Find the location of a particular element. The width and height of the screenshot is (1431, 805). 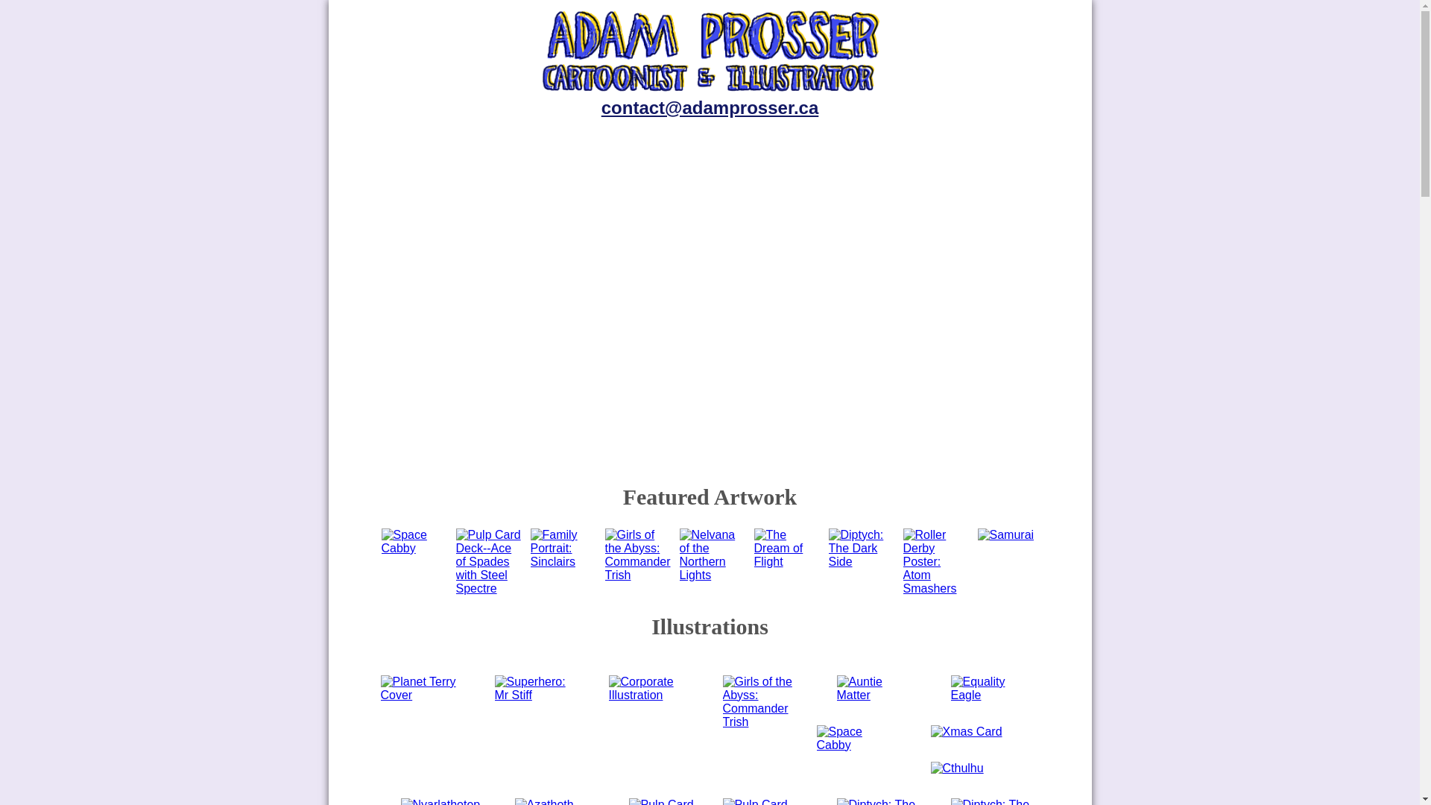

Adam Prosser Cartoonist & Illustrator is located at coordinates (710, 91).